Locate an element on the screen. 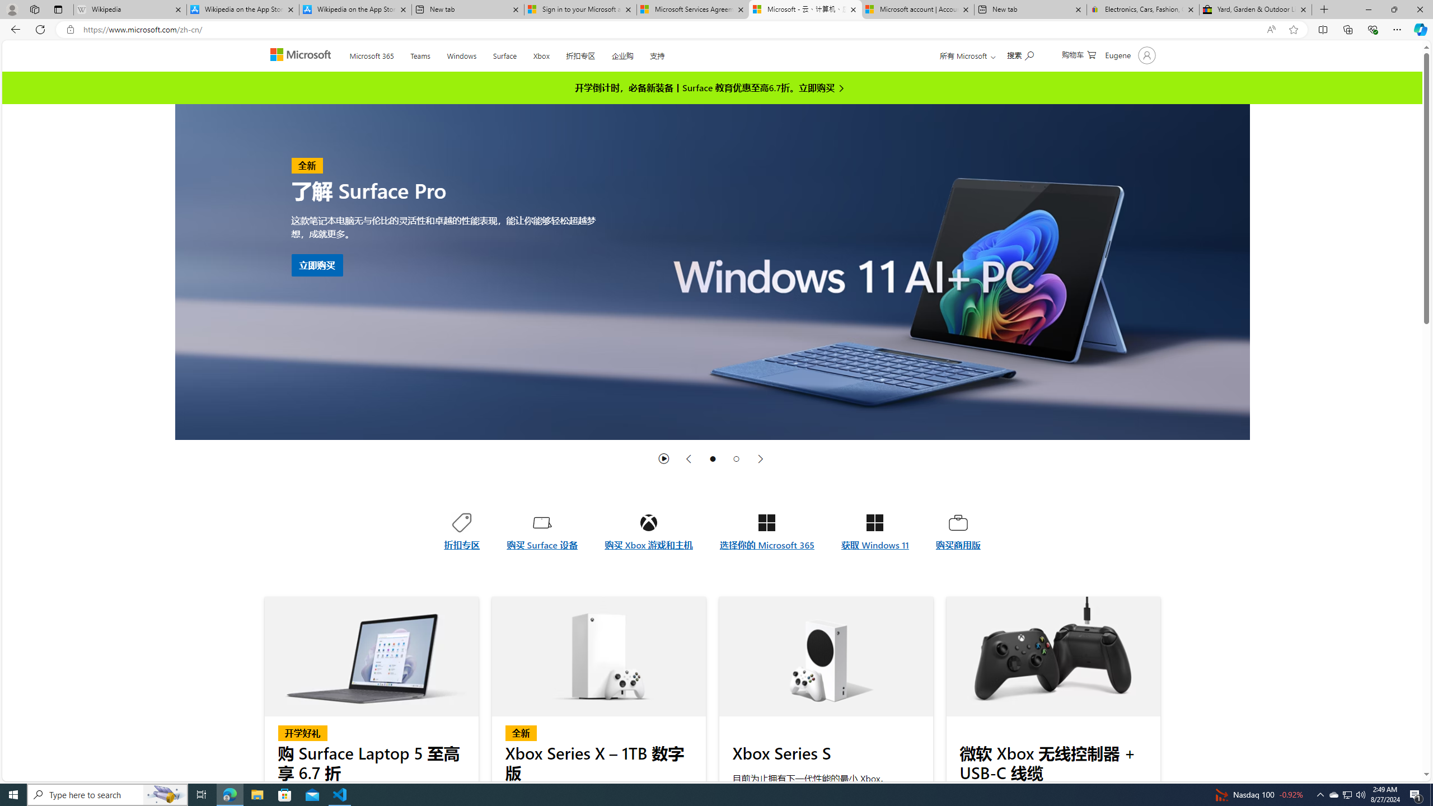 The width and height of the screenshot is (1433, 806). Windows is located at coordinates (461, 54).